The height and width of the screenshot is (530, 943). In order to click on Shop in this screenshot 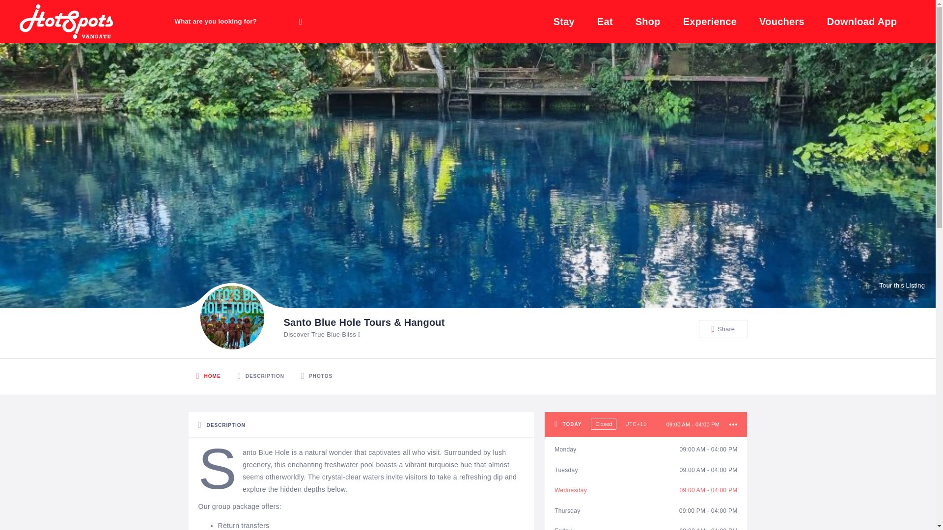, I will do `click(648, 22)`.